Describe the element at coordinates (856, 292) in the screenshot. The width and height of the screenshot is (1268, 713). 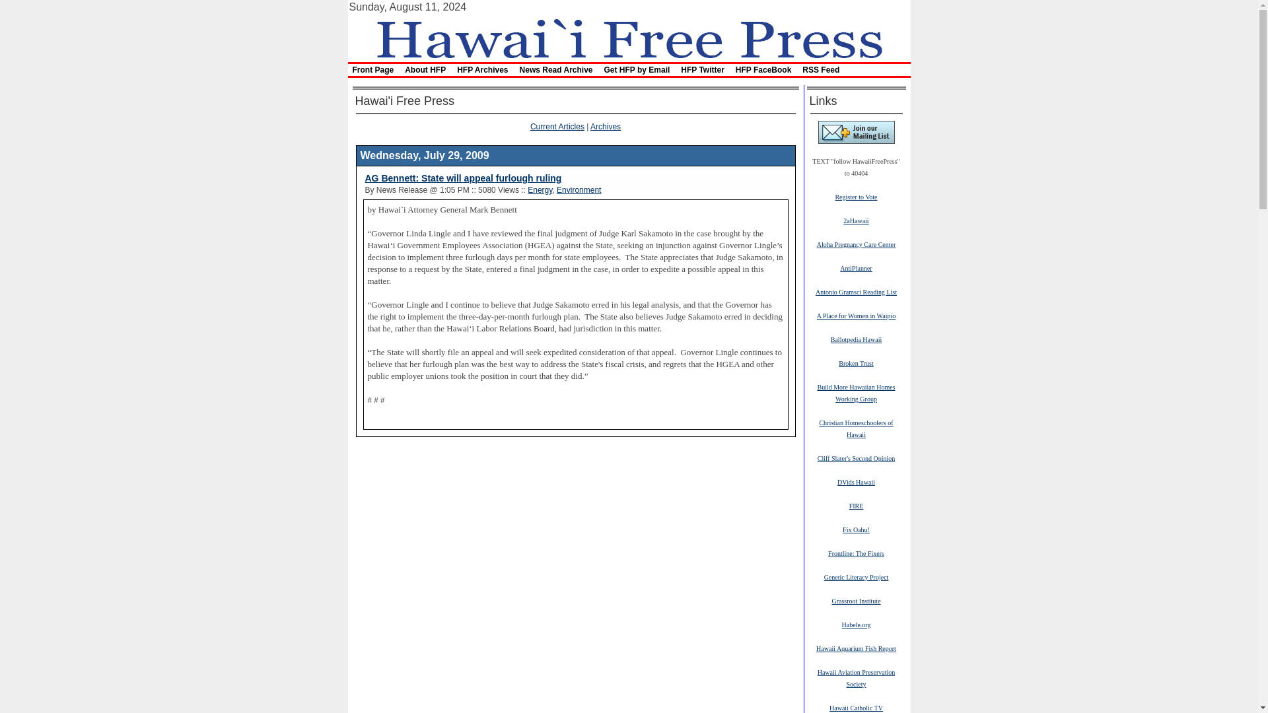
I see `Antonio Gramsci Reading List` at that location.